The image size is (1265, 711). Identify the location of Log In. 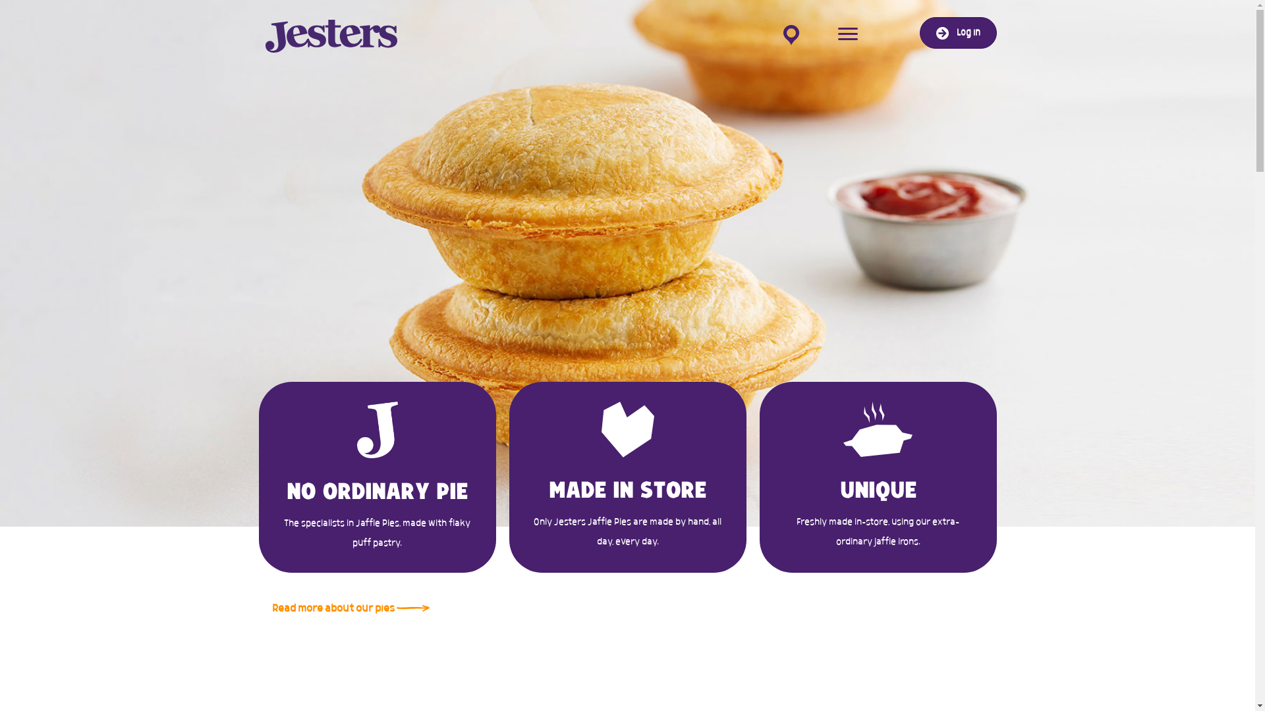
(958, 33).